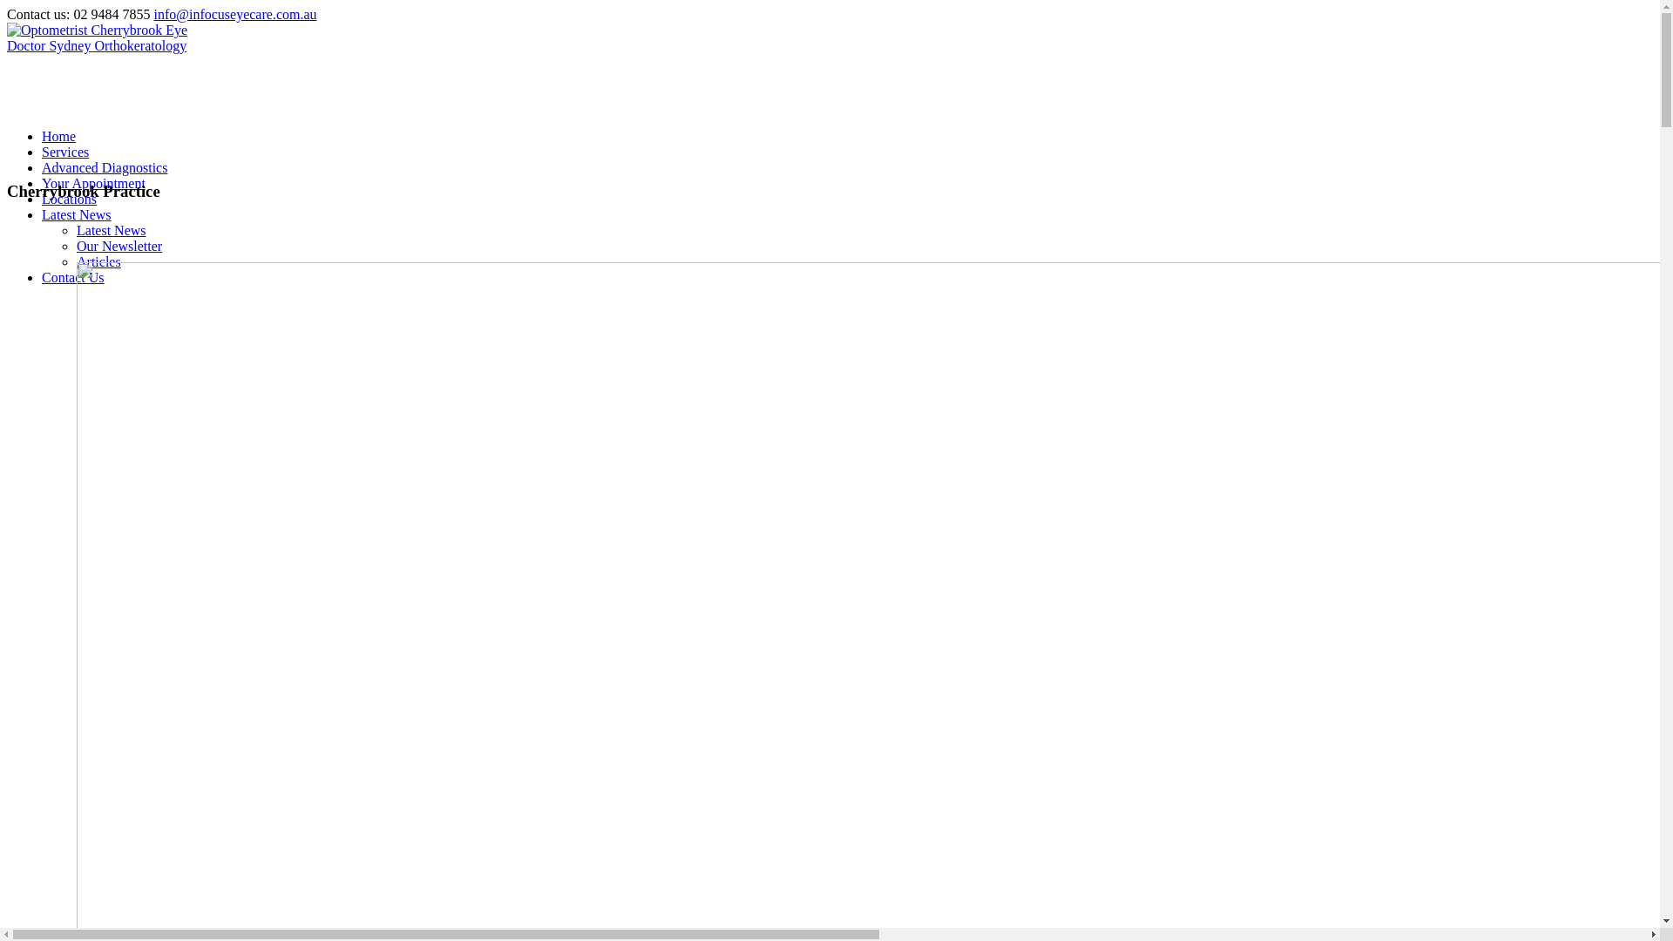 This screenshot has width=1673, height=941. Describe the element at coordinates (99, 261) in the screenshot. I see `Articles` at that location.